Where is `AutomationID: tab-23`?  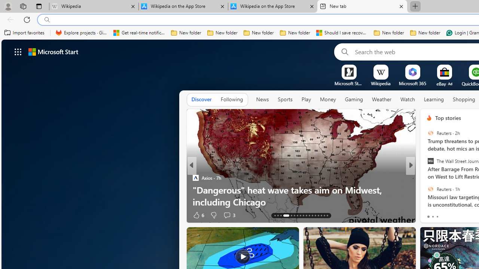 AutomationID: tab-23 is located at coordinates (309, 215).